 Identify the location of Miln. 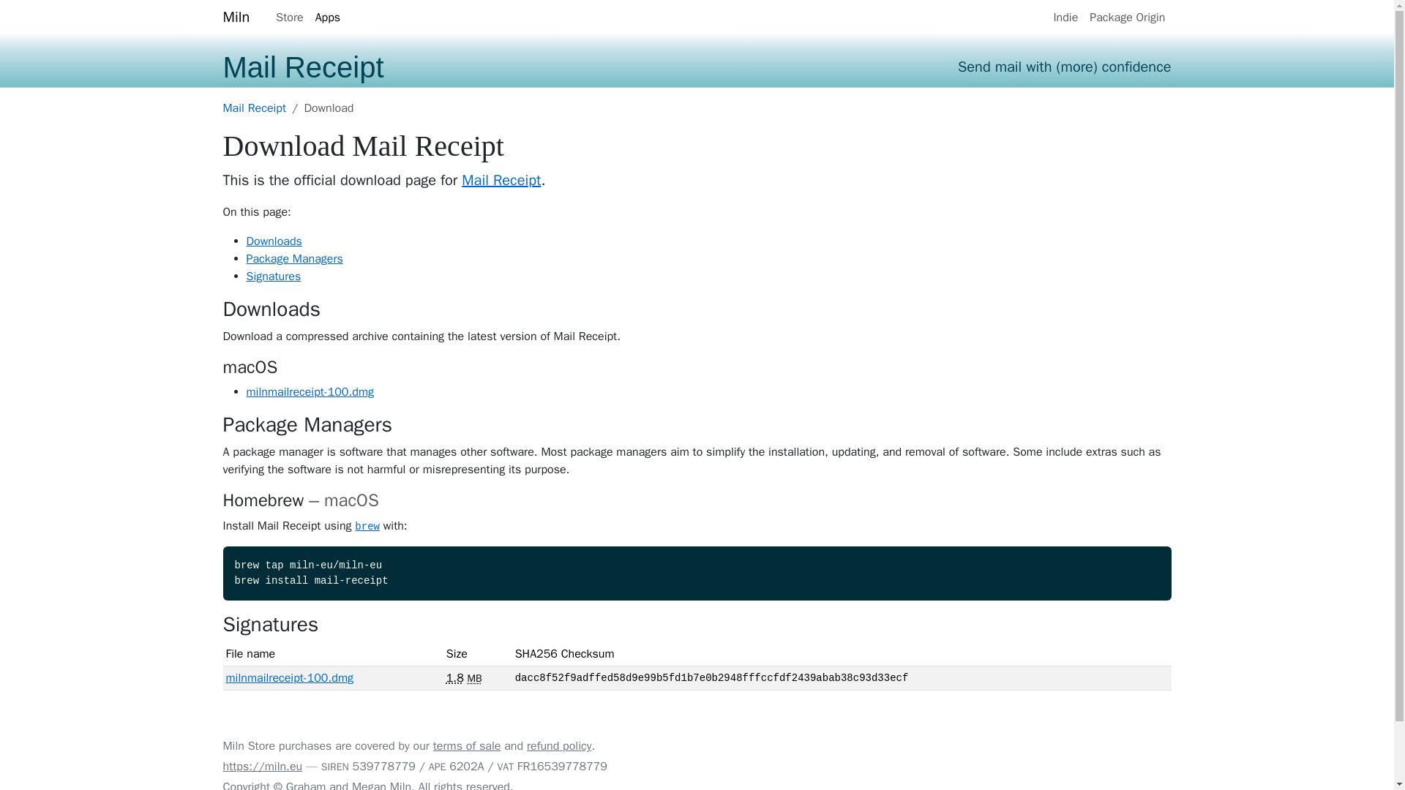
(236, 18).